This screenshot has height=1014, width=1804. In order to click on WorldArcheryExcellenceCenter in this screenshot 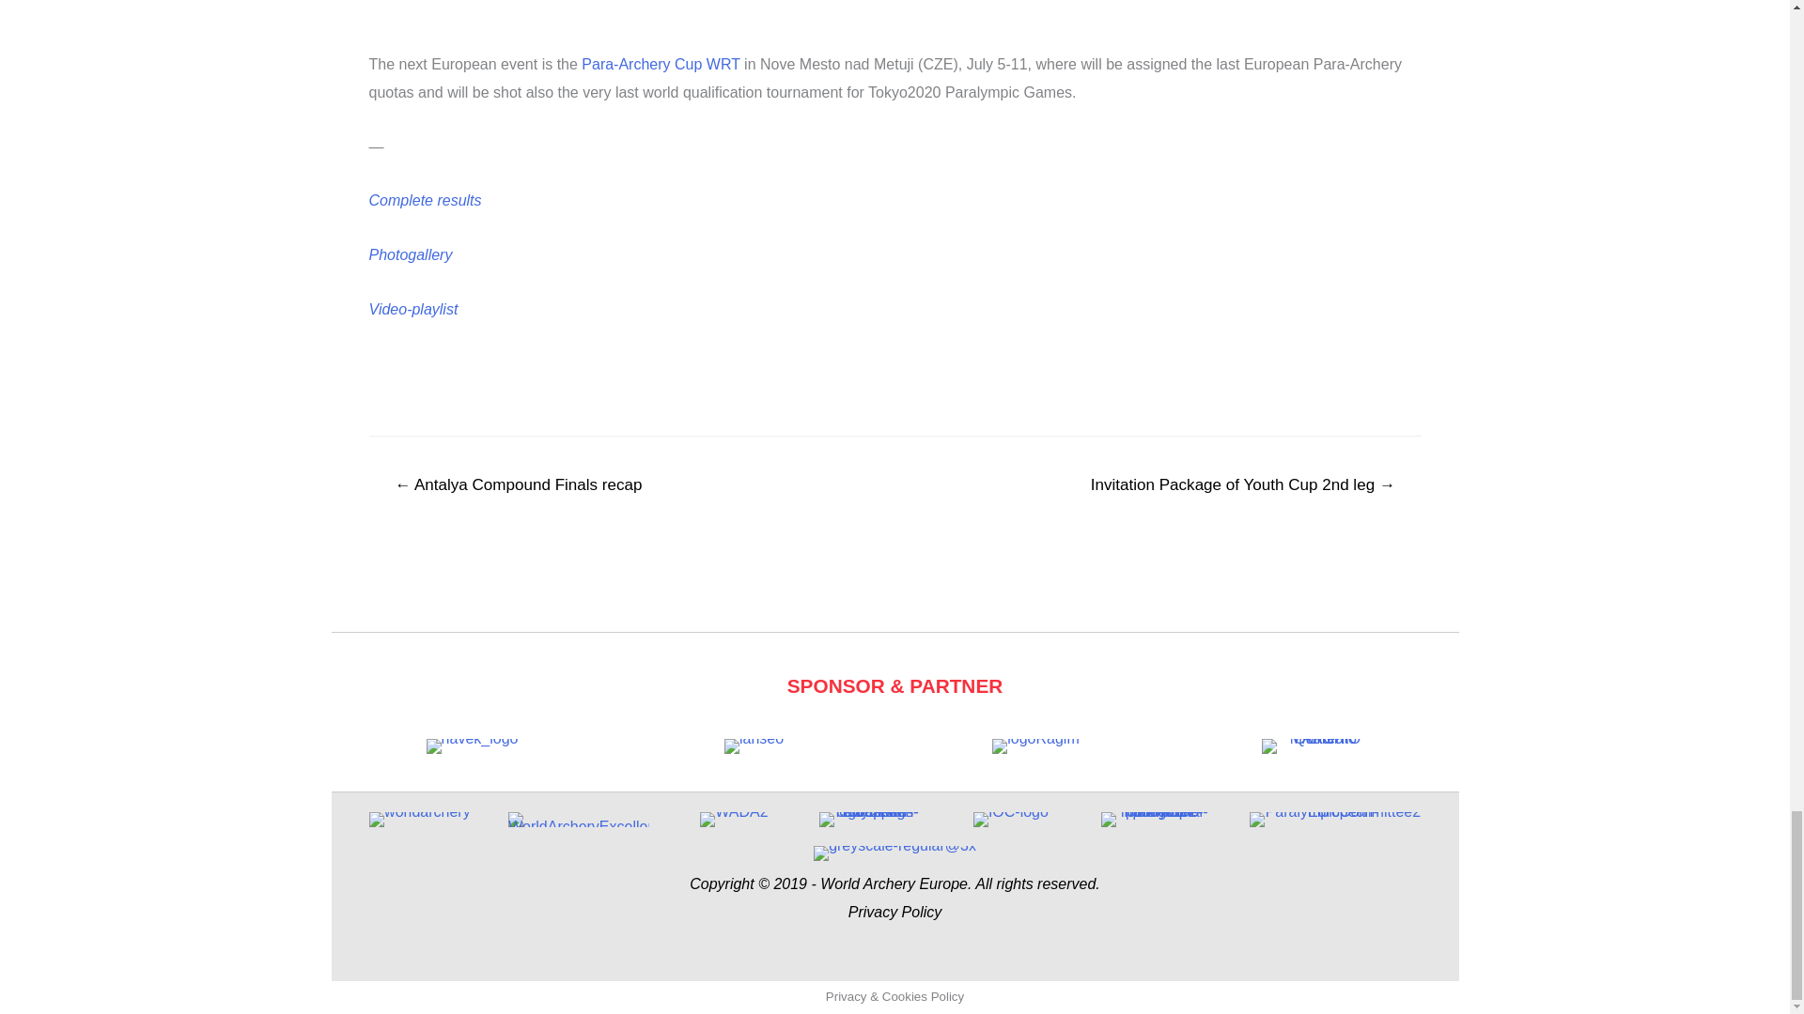, I will do `click(579, 820)`.